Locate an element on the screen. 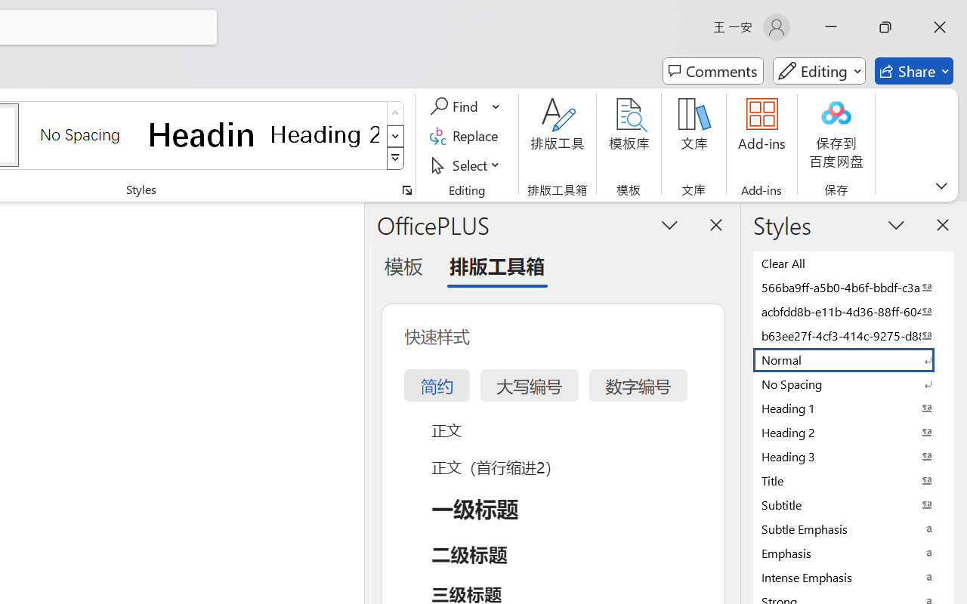  Mode is located at coordinates (819, 71).